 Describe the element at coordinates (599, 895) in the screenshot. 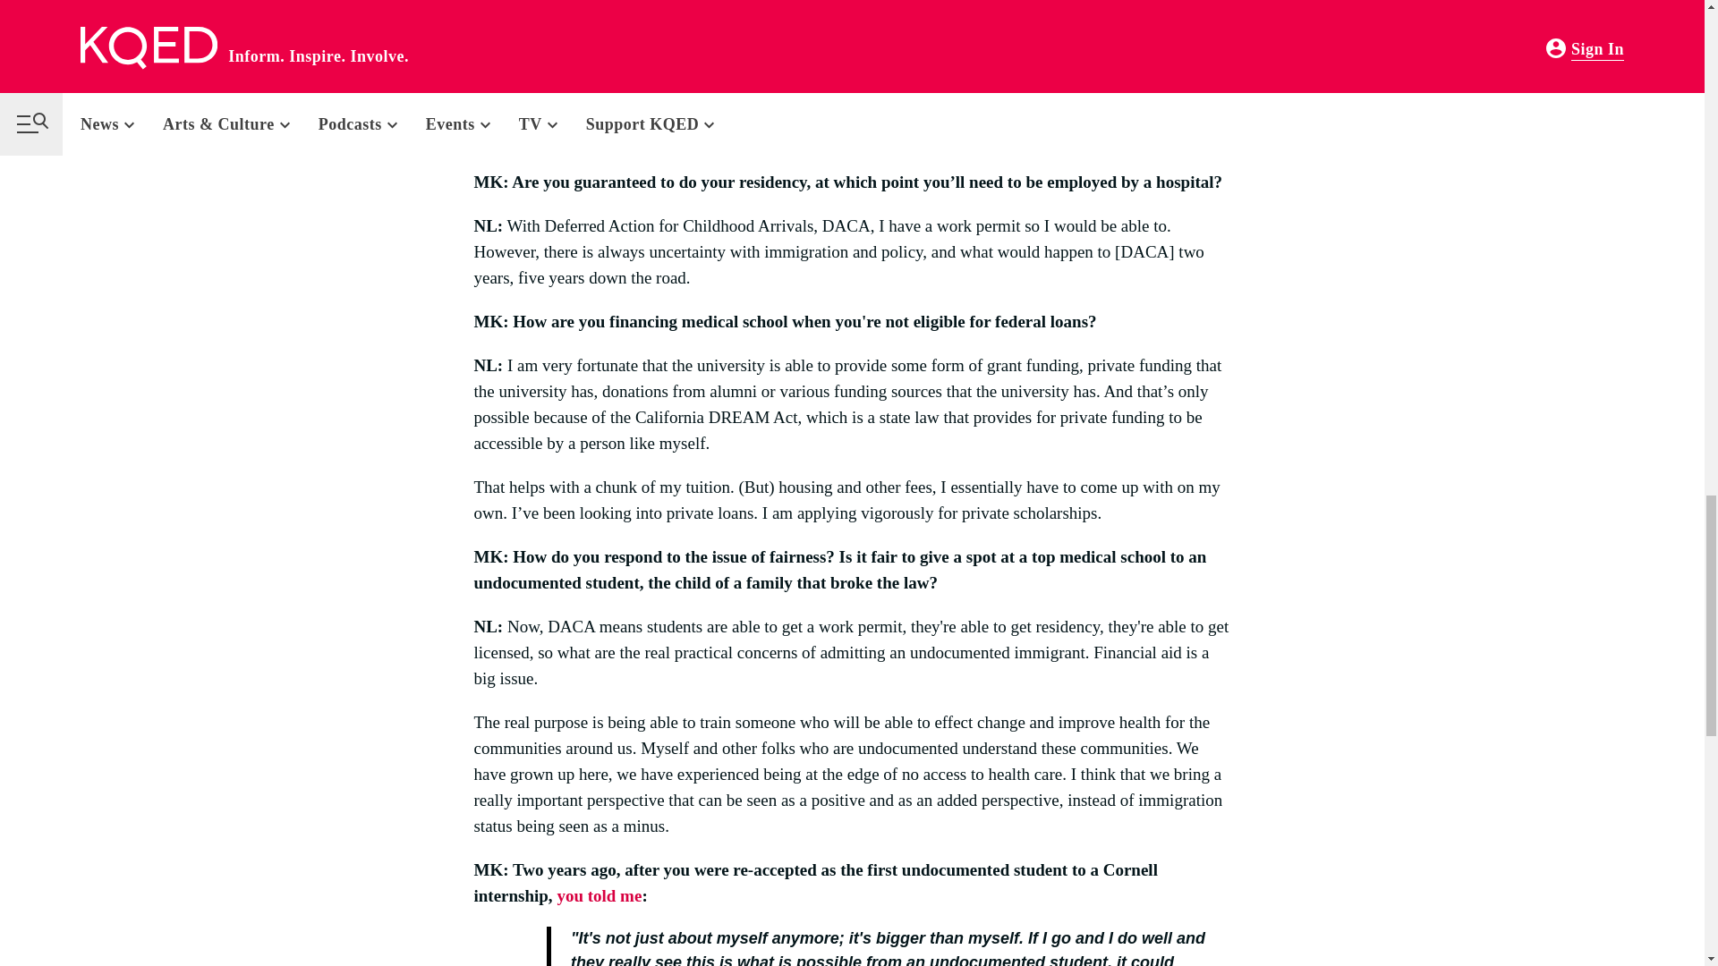

I see `Undocumented Grad Chases Medical Dreams` at that location.